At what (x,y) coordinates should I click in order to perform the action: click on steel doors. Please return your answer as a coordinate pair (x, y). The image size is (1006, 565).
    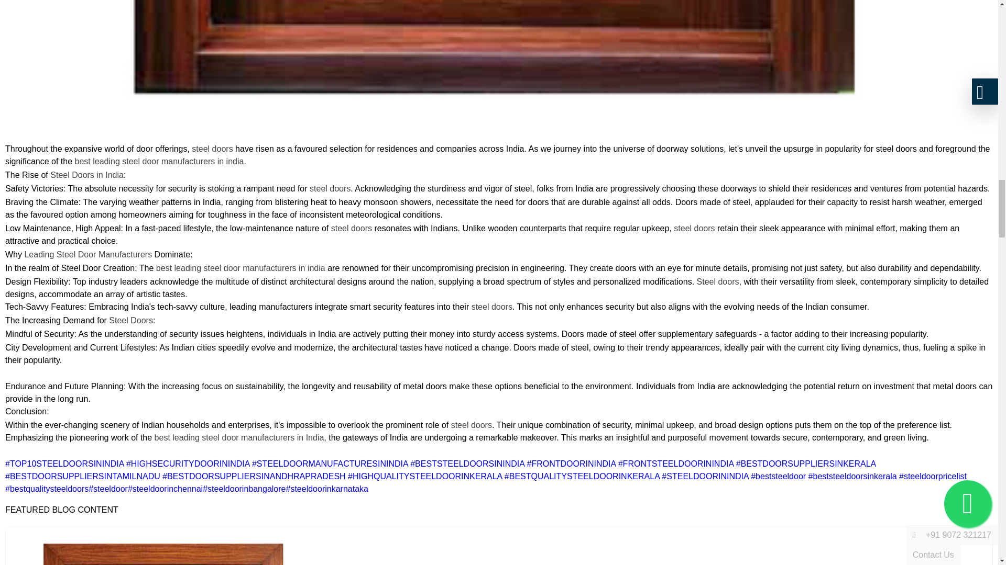
    Looking at the image, I should click on (351, 228).